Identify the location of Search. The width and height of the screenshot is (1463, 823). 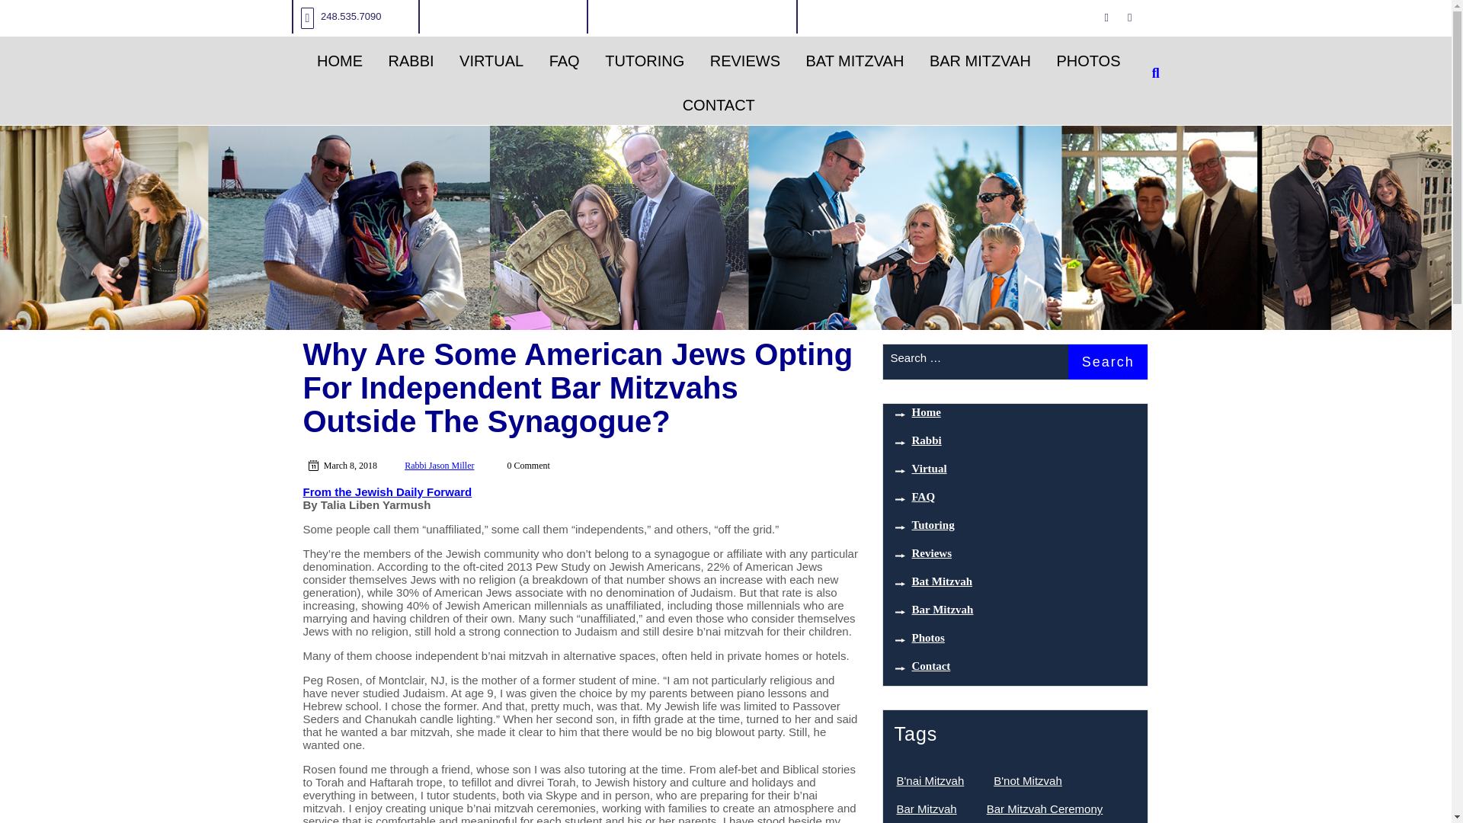
(1107, 361).